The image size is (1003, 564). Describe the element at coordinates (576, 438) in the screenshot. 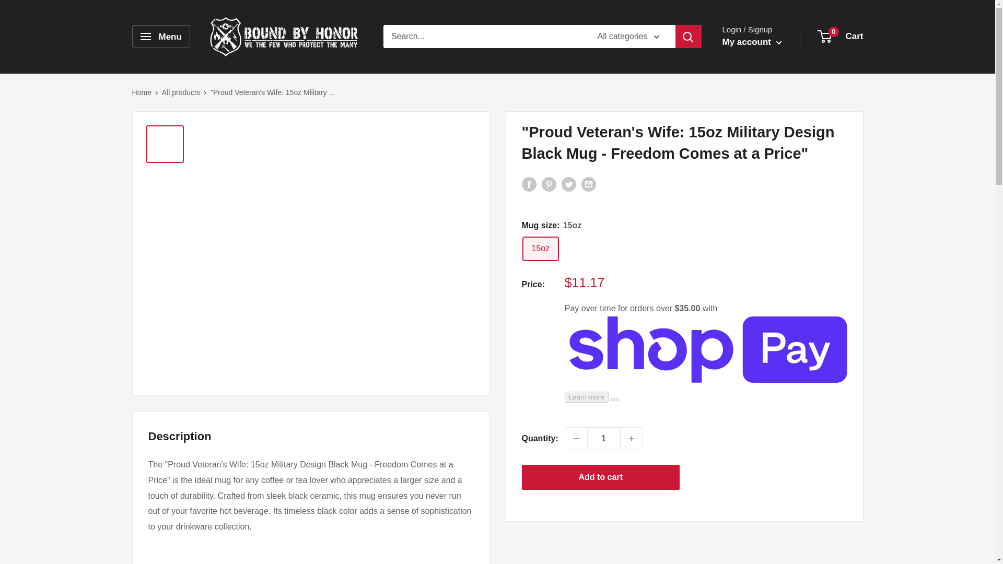

I see `Decrease quantity by 1` at that location.